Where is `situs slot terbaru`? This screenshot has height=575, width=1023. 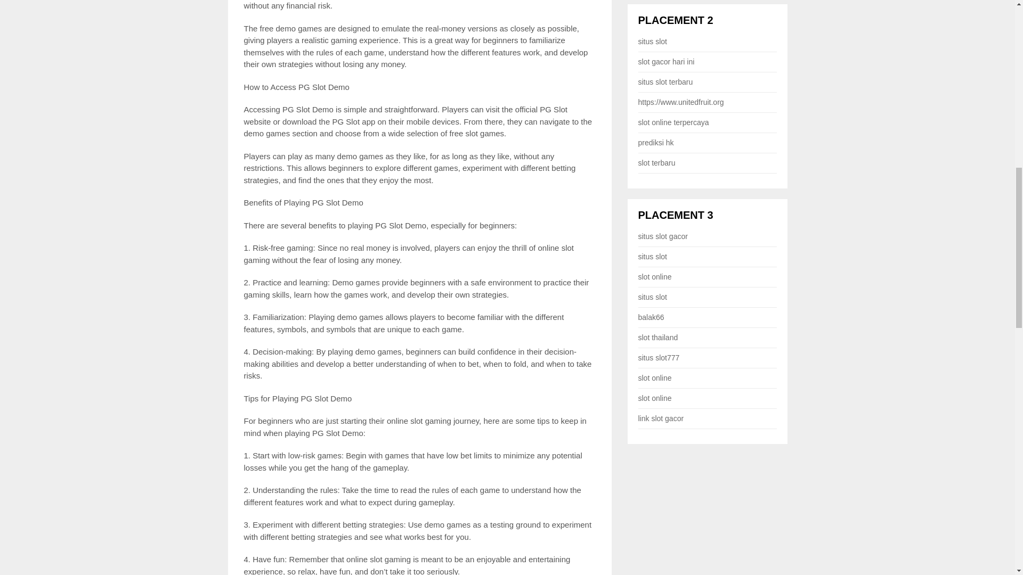
situs slot terbaru is located at coordinates (666, 82).